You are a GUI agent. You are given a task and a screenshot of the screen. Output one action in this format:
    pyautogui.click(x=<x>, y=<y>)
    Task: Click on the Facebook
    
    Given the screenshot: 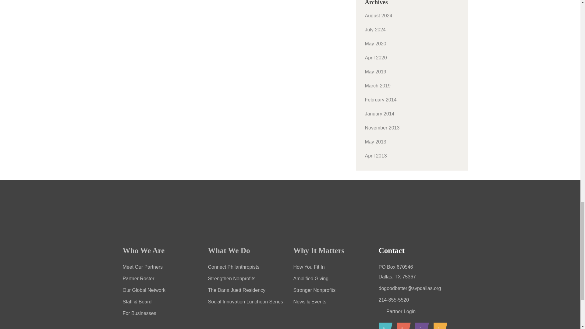 What is the action you would take?
    pyautogui.click(x=384, y=326)
    